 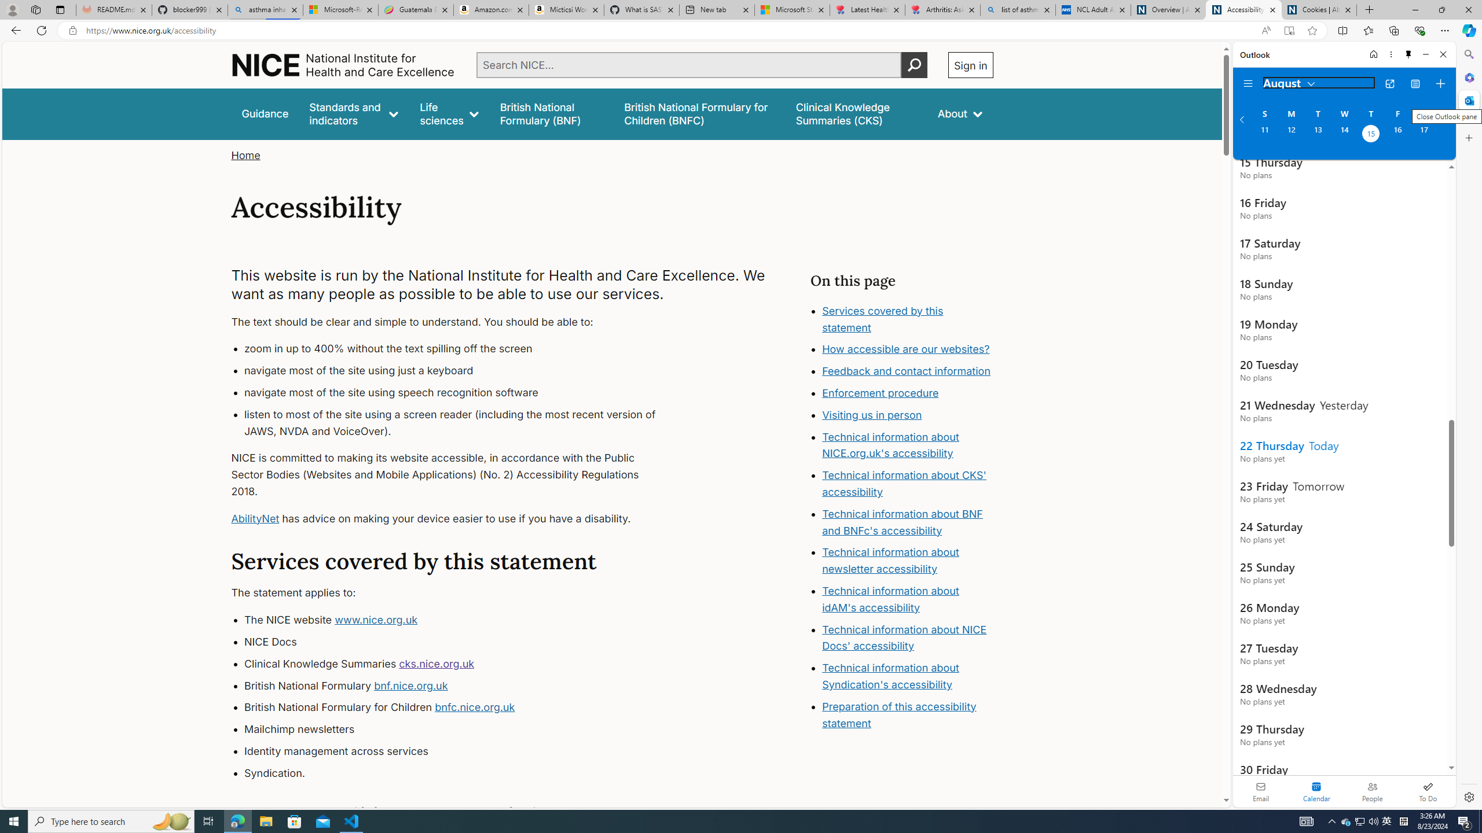 I want to click on NICE Docs, so click(x=461, y=642).